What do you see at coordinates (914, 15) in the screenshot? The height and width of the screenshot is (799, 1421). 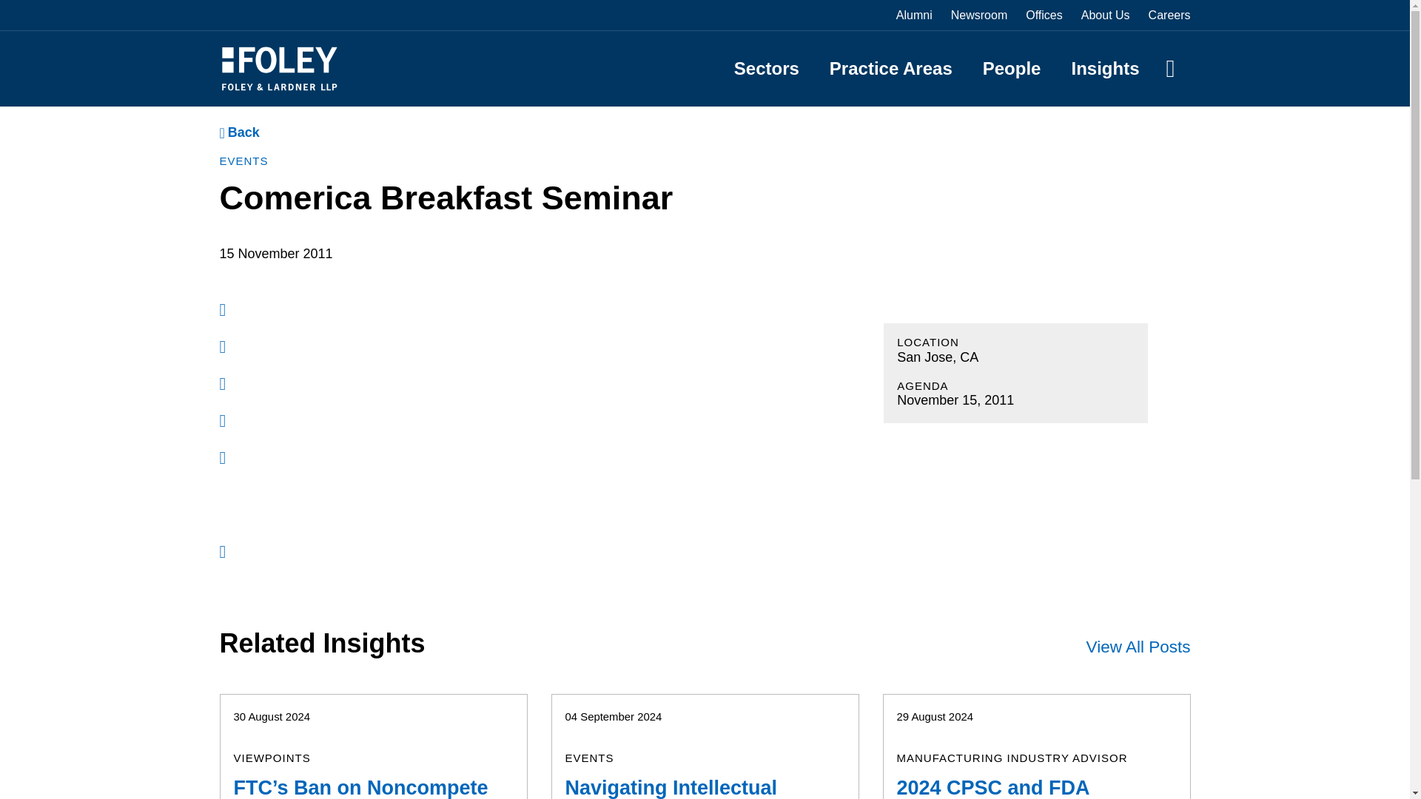 I see `Alumni` at bounding box center [914, 15].